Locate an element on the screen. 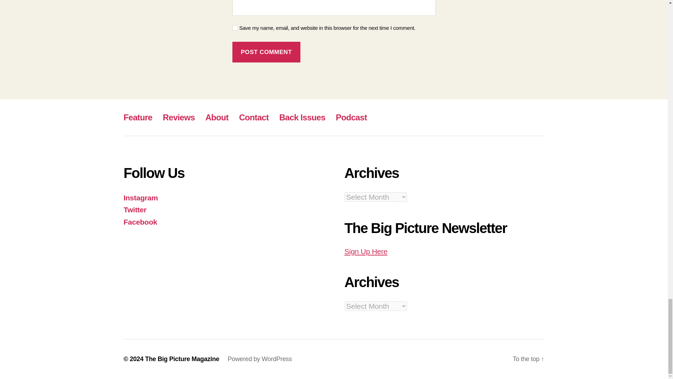 The height and width of the screenshot is (379, 673). yes is located at coordinates (235, 28).